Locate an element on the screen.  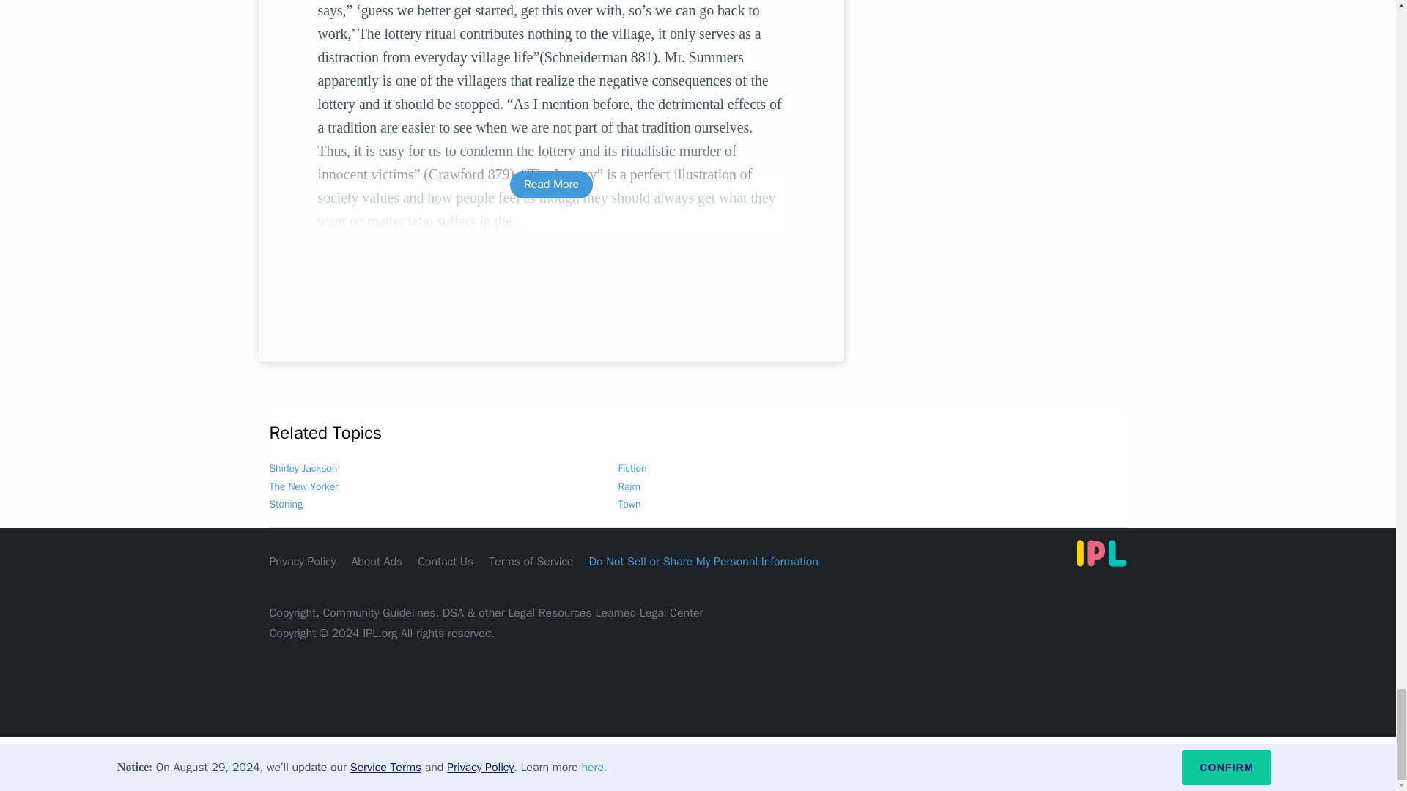
The New Yorker is located at coordinates (304, 486).